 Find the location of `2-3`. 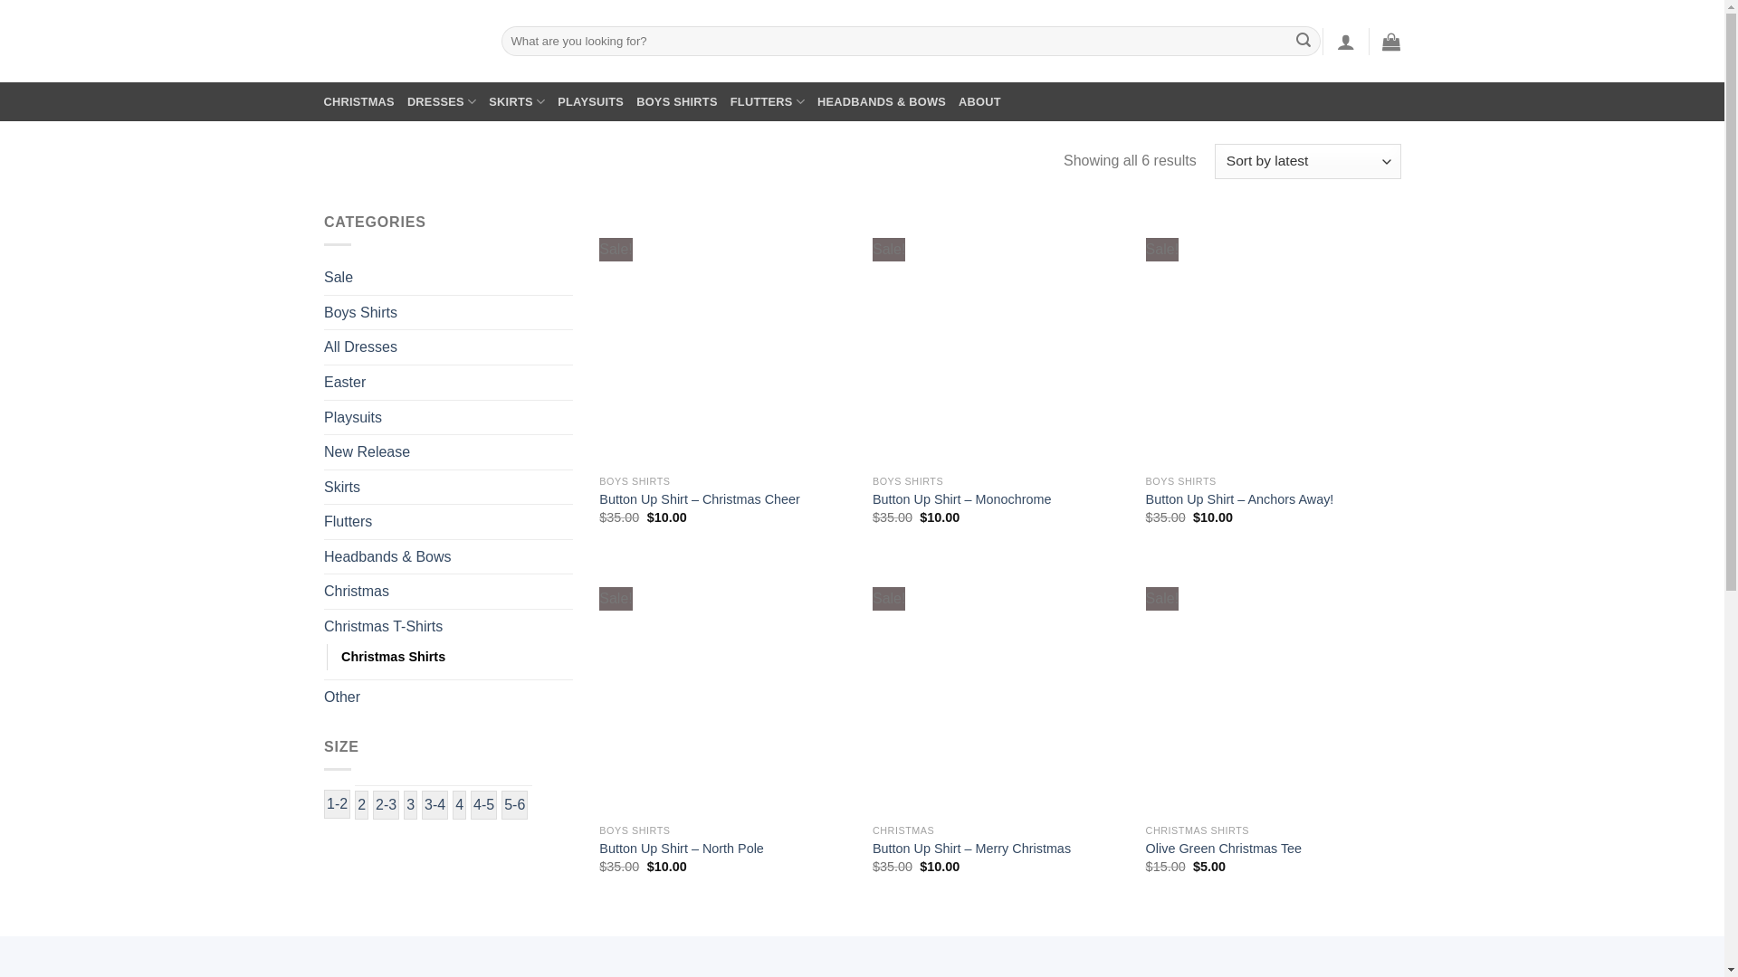

2-3 is located at coordinates (386, 805).